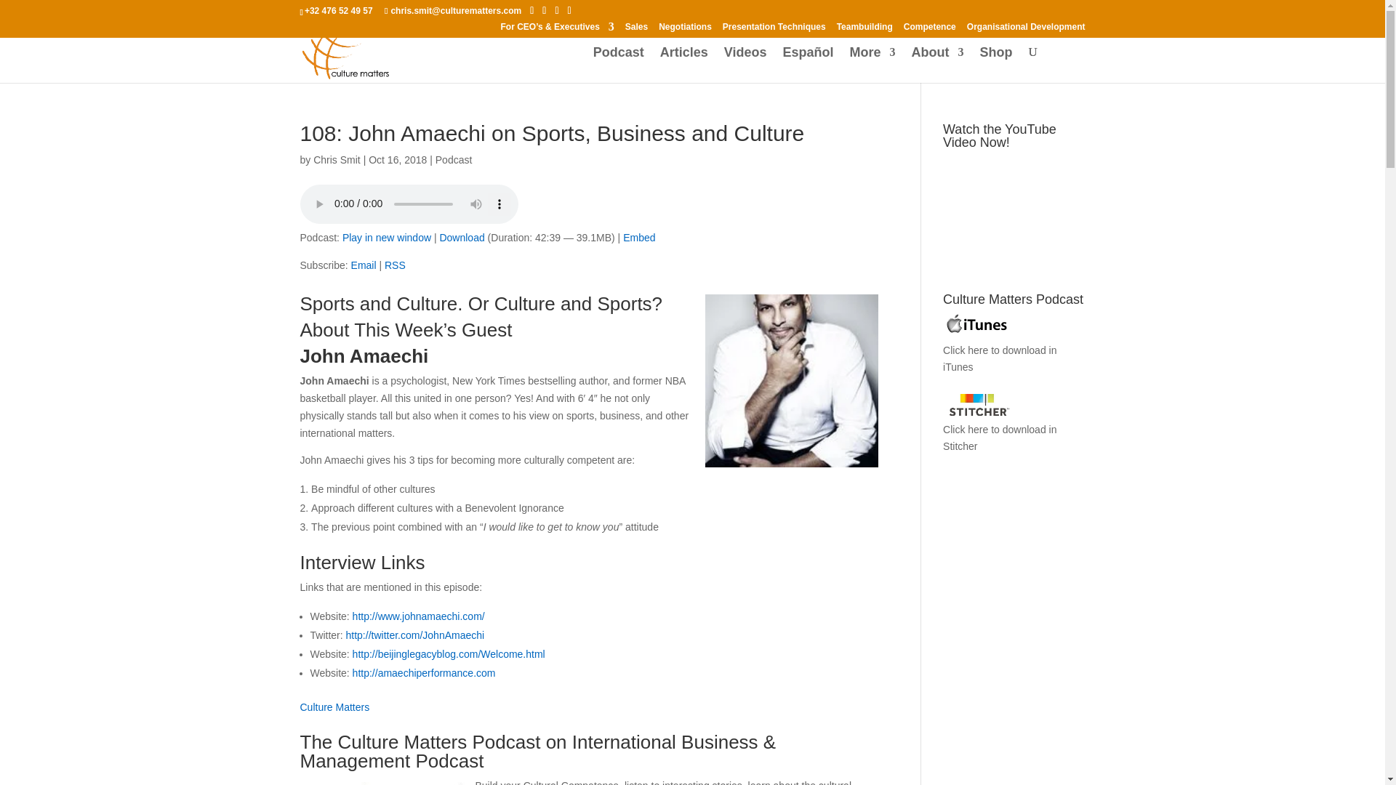 Image resolution: width=1396 pixels, height=785 pixels. What do you see at coordinates (336, 159) in the screenshot?
I see `Posts by Chris Smit` at bounding box center [336, 159].